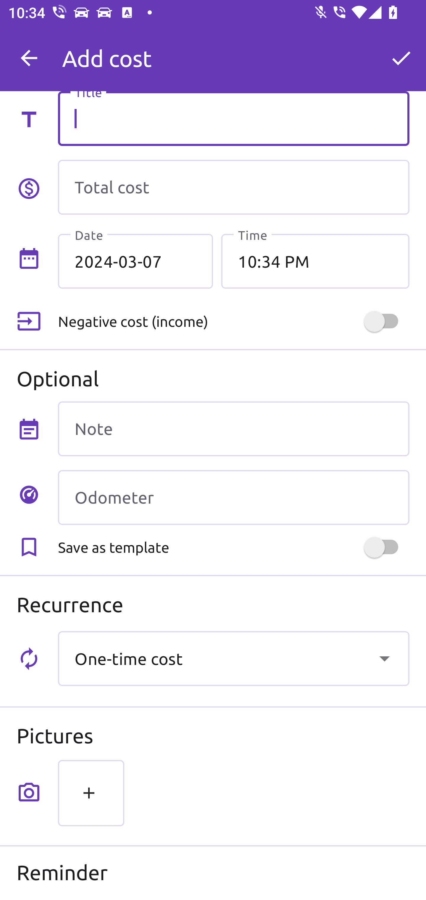 Image resolution: width=426 pixels, height=900 pixels. Describe the element at coordinates (315, 261) in the screenshot. I see `10:34 PM` at that location.